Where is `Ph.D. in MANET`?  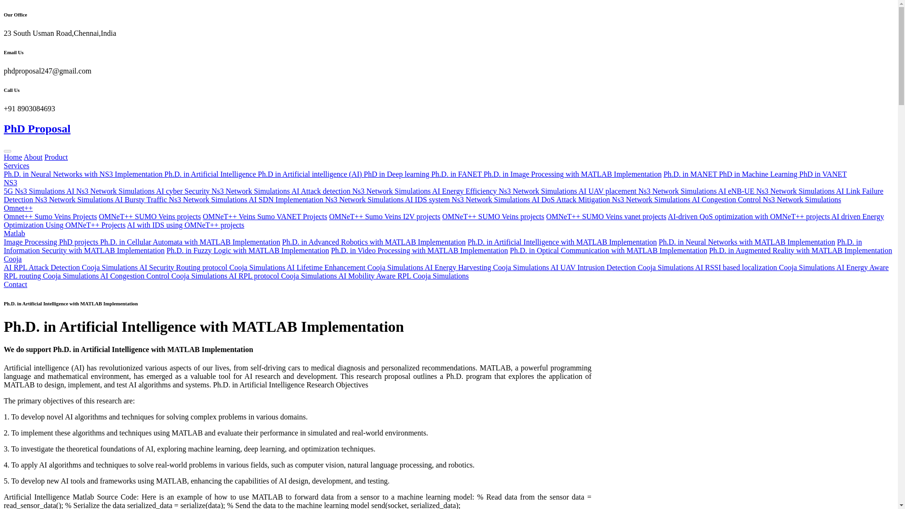 Ph.D. in MANET is located at coordinates (691, 174).